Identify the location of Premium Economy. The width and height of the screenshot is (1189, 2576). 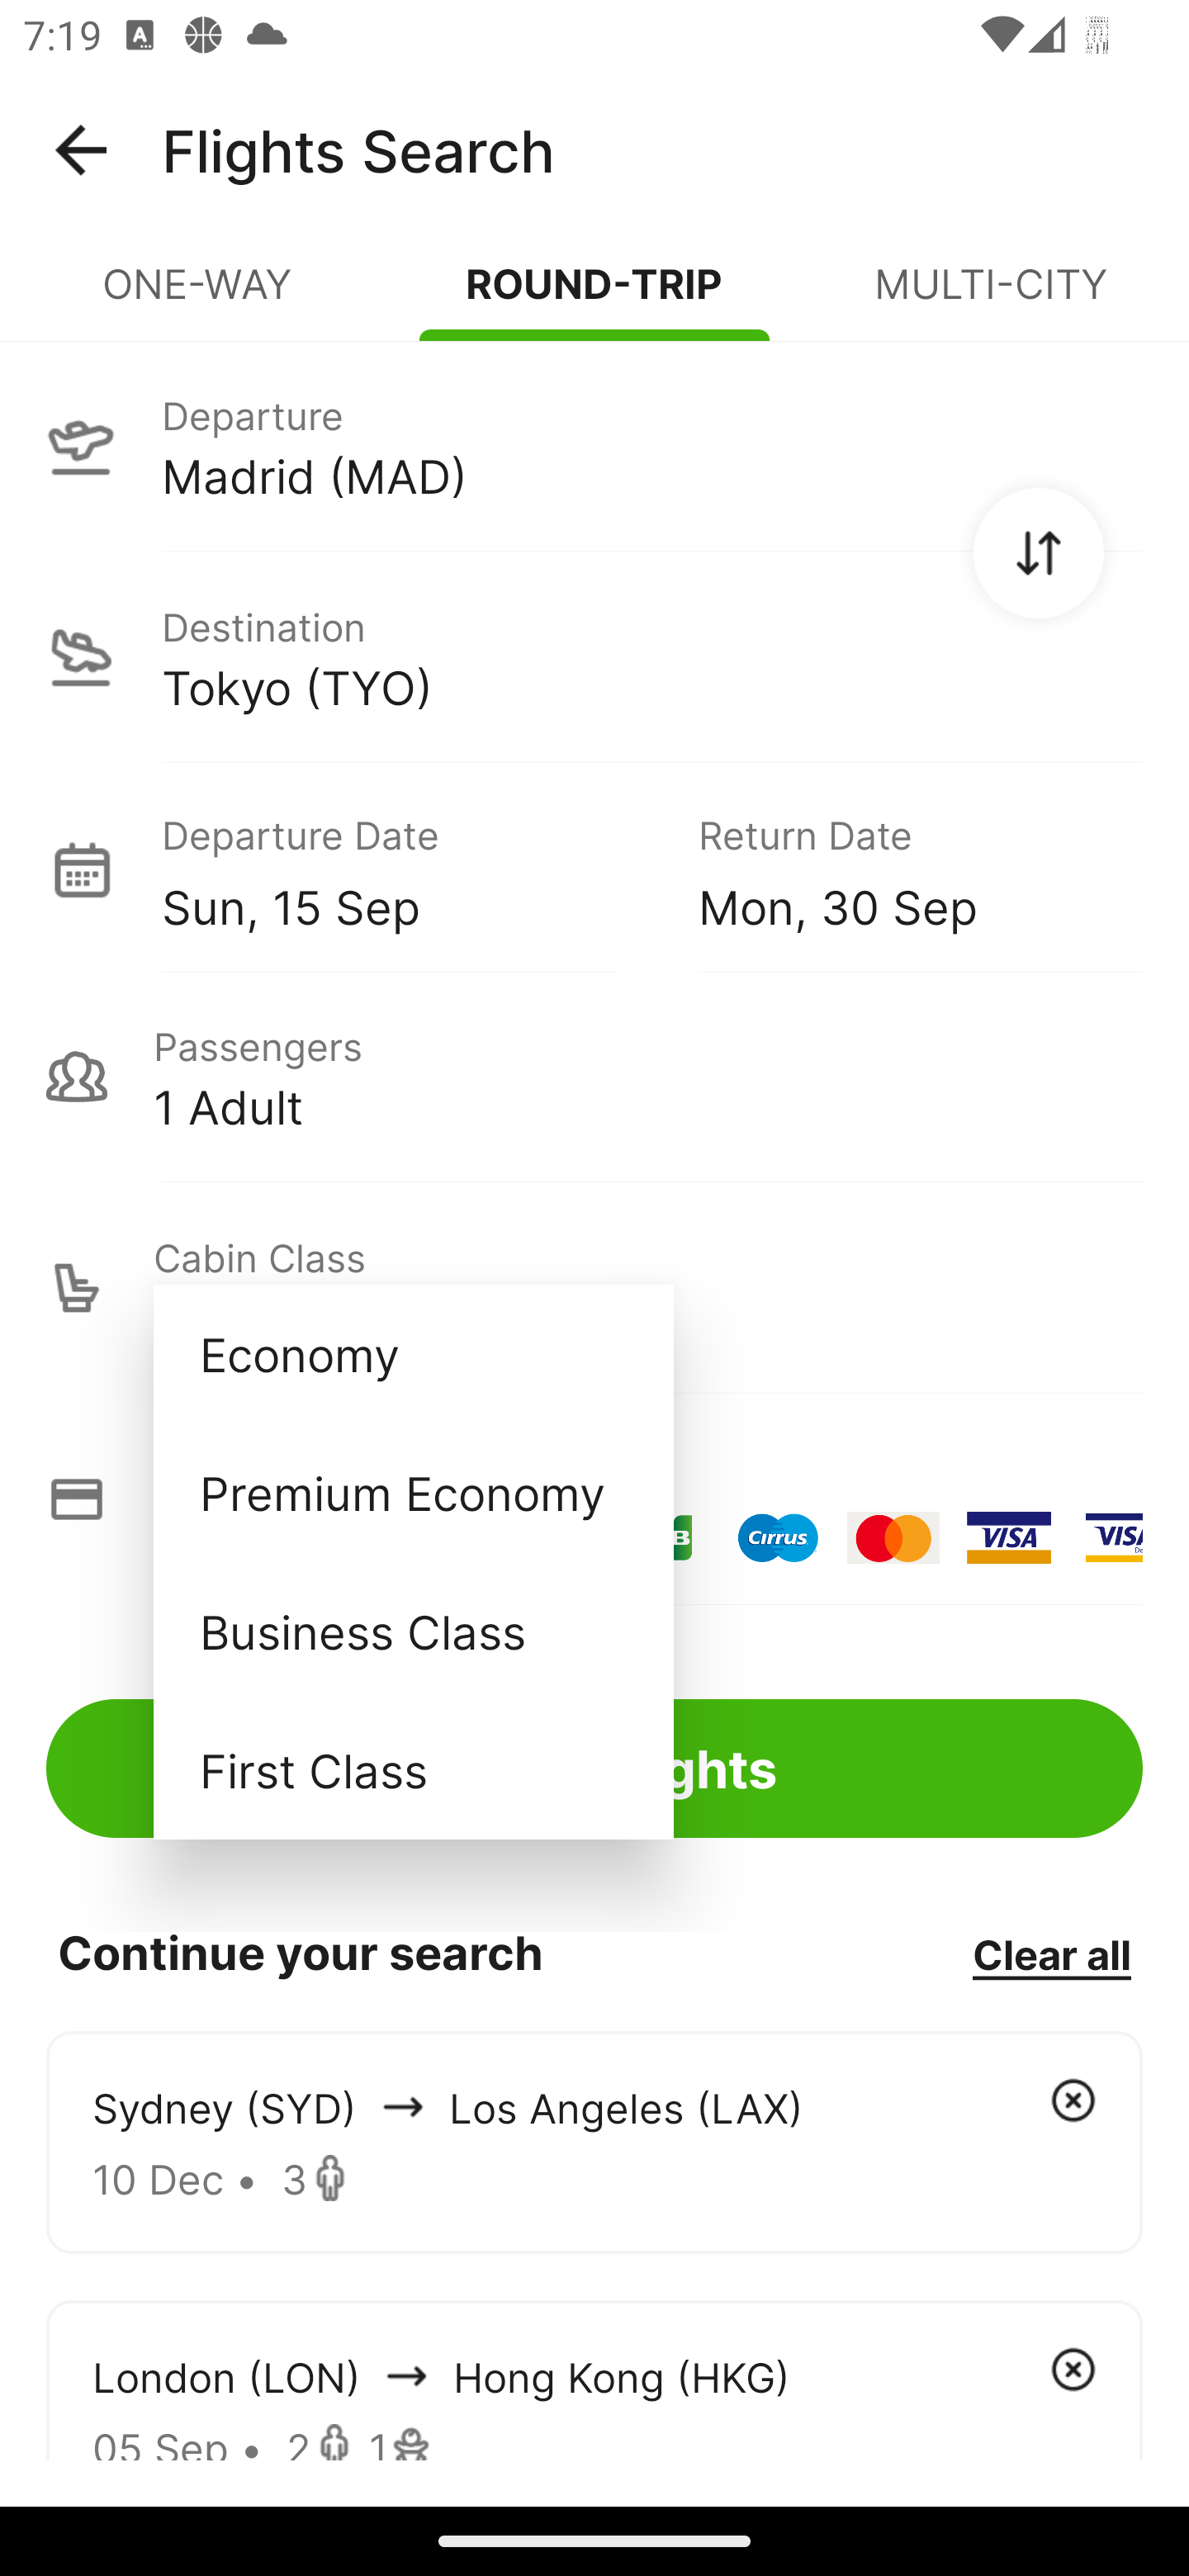
(413, 1493).